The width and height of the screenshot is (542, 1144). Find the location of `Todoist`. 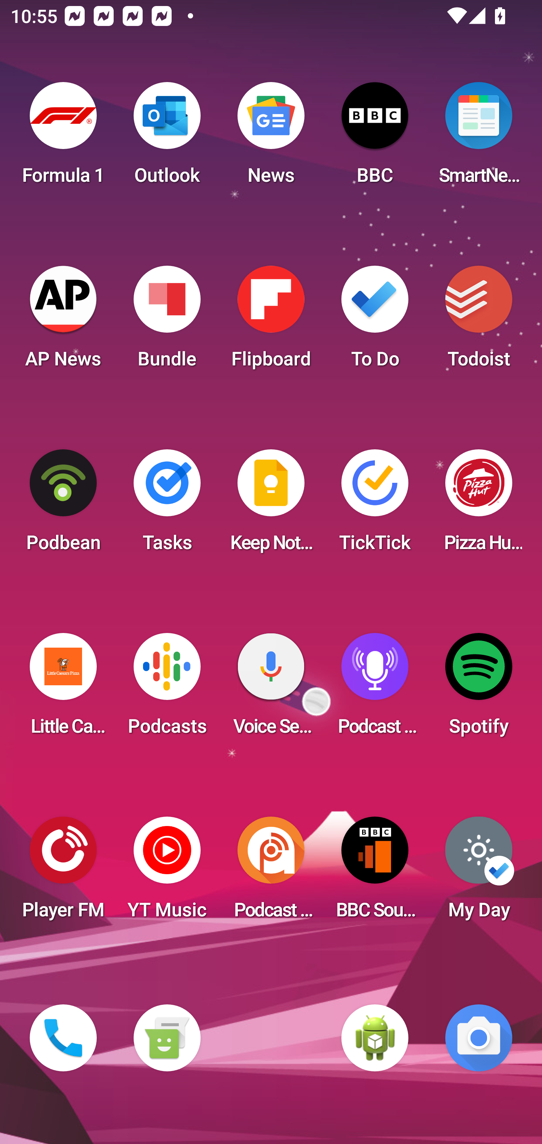

Todoist is located at coordinates (479, 321).